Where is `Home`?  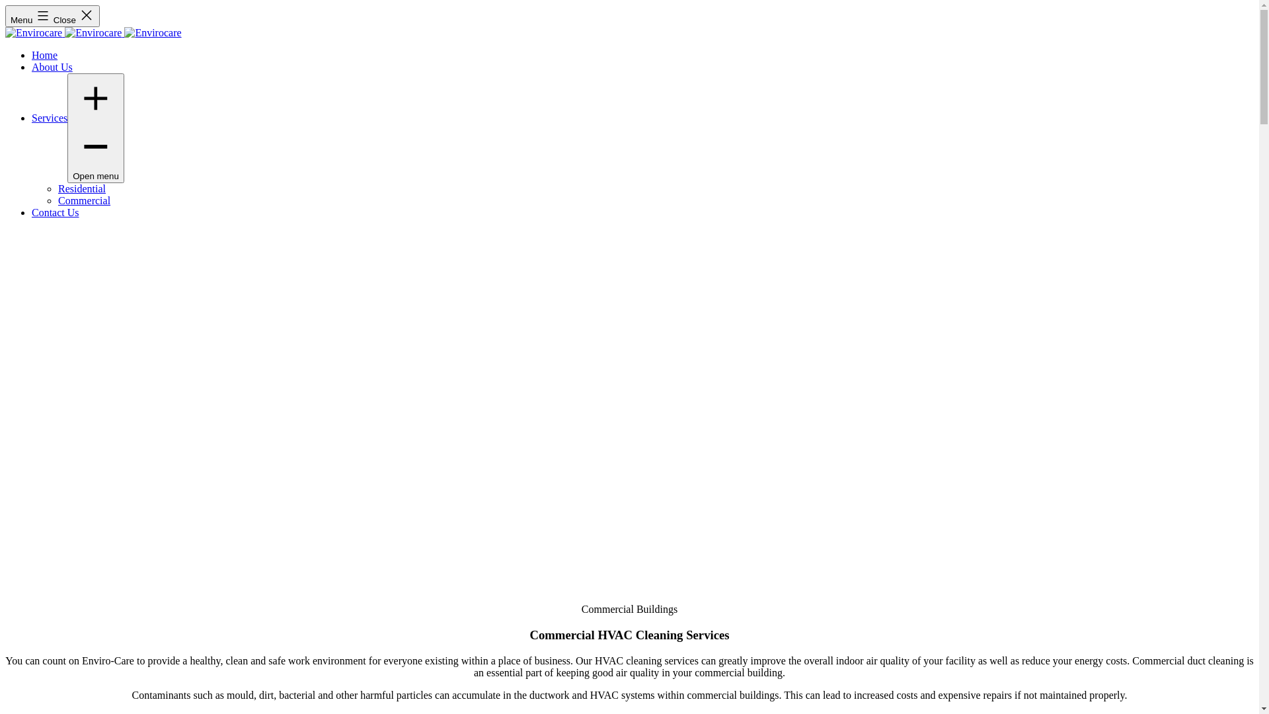 Home is located at coordinates (45, 56).